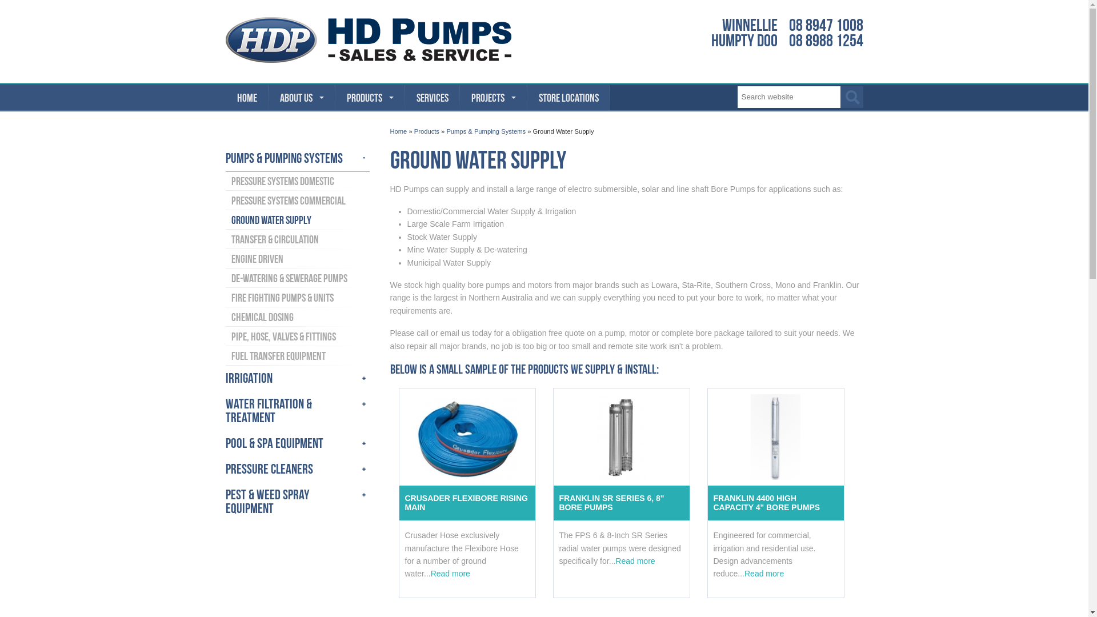 The image size is (1097, 617). Describe the element at coordinates (297, 502) in the screenshot. I see `PEST & WEED SPRAY EQUIPMENT` at that location.